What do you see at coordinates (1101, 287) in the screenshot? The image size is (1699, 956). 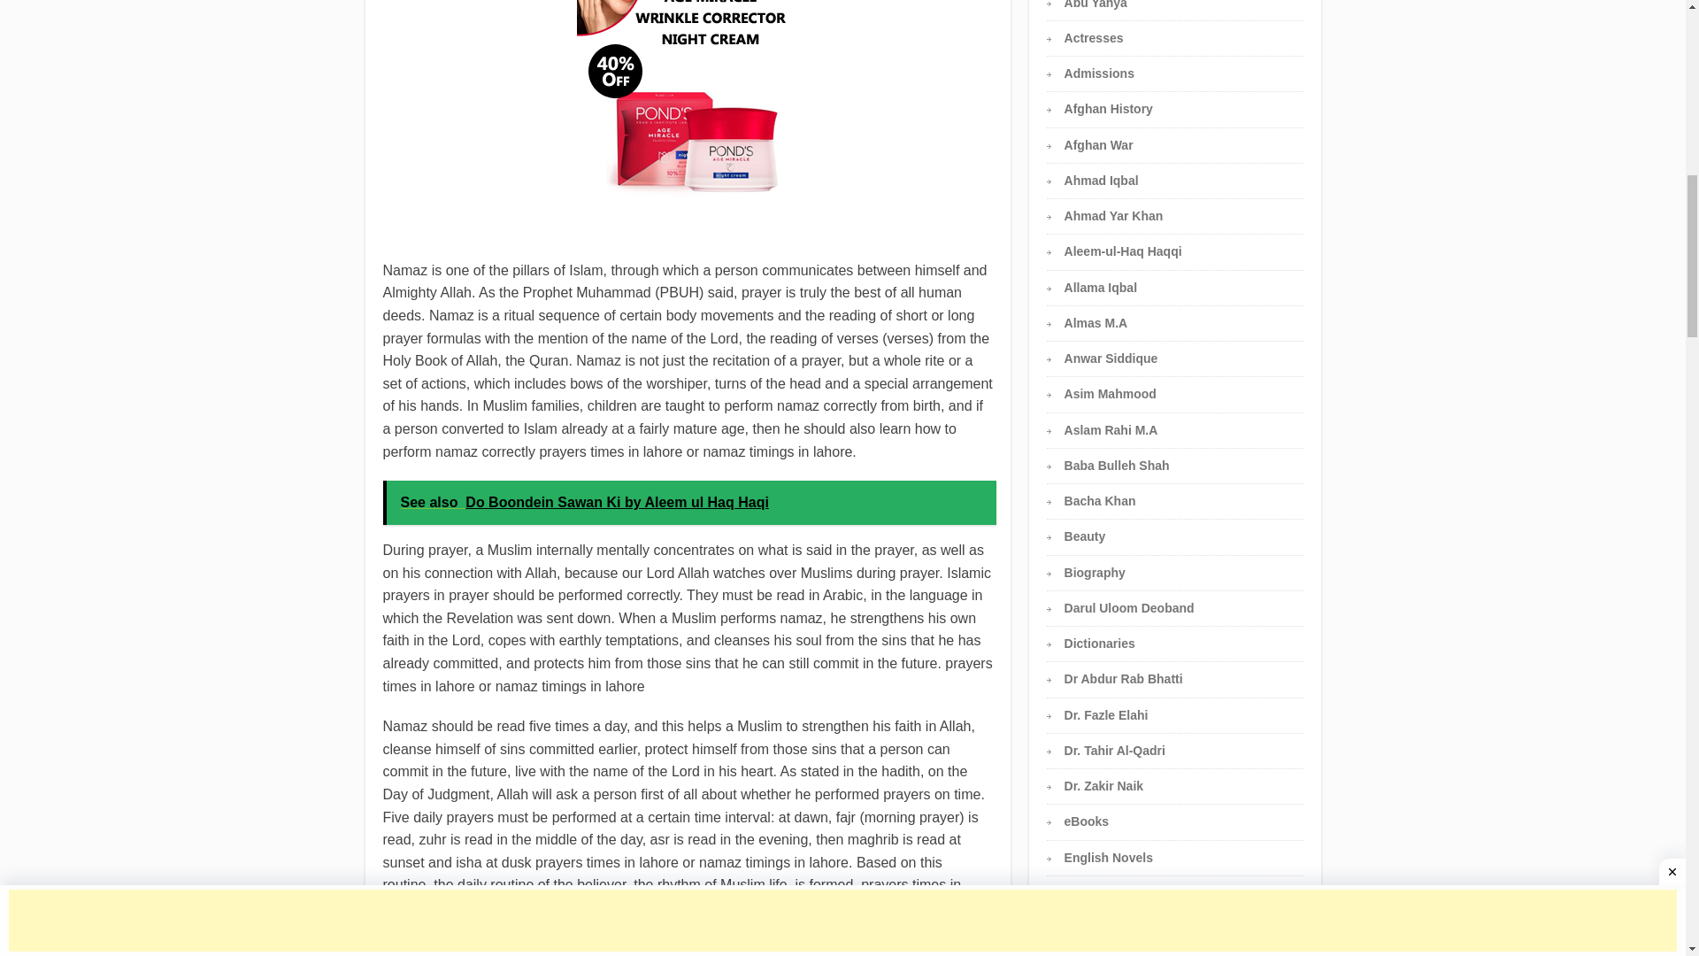 I see `Allama Iqbal` at bounding box center [1101, 287].